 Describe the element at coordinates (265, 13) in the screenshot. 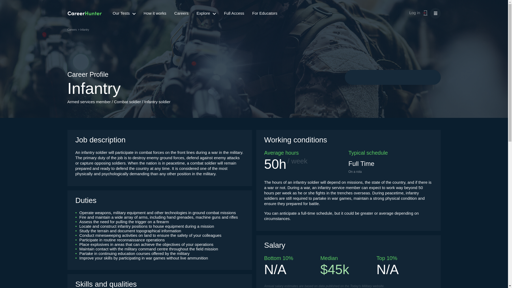

I see `For Educators` at that location.